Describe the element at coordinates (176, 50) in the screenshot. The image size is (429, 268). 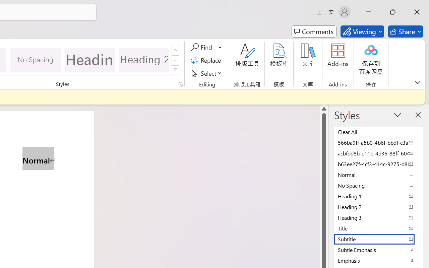
I see `Row up` at that location.